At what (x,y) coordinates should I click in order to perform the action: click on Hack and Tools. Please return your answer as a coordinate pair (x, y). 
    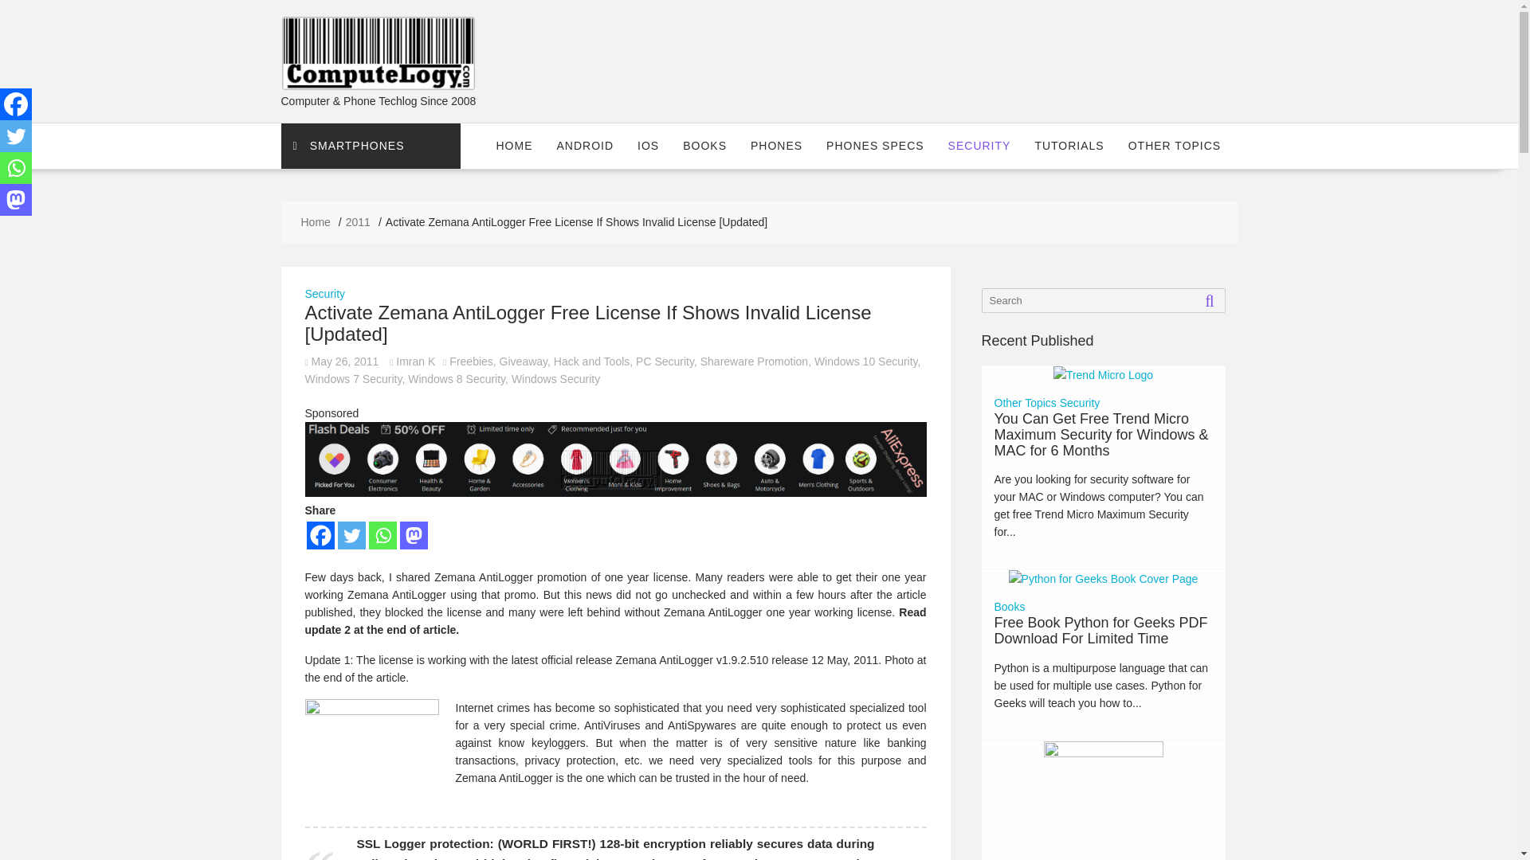
    Looking at the image, I should click on (591, 362).